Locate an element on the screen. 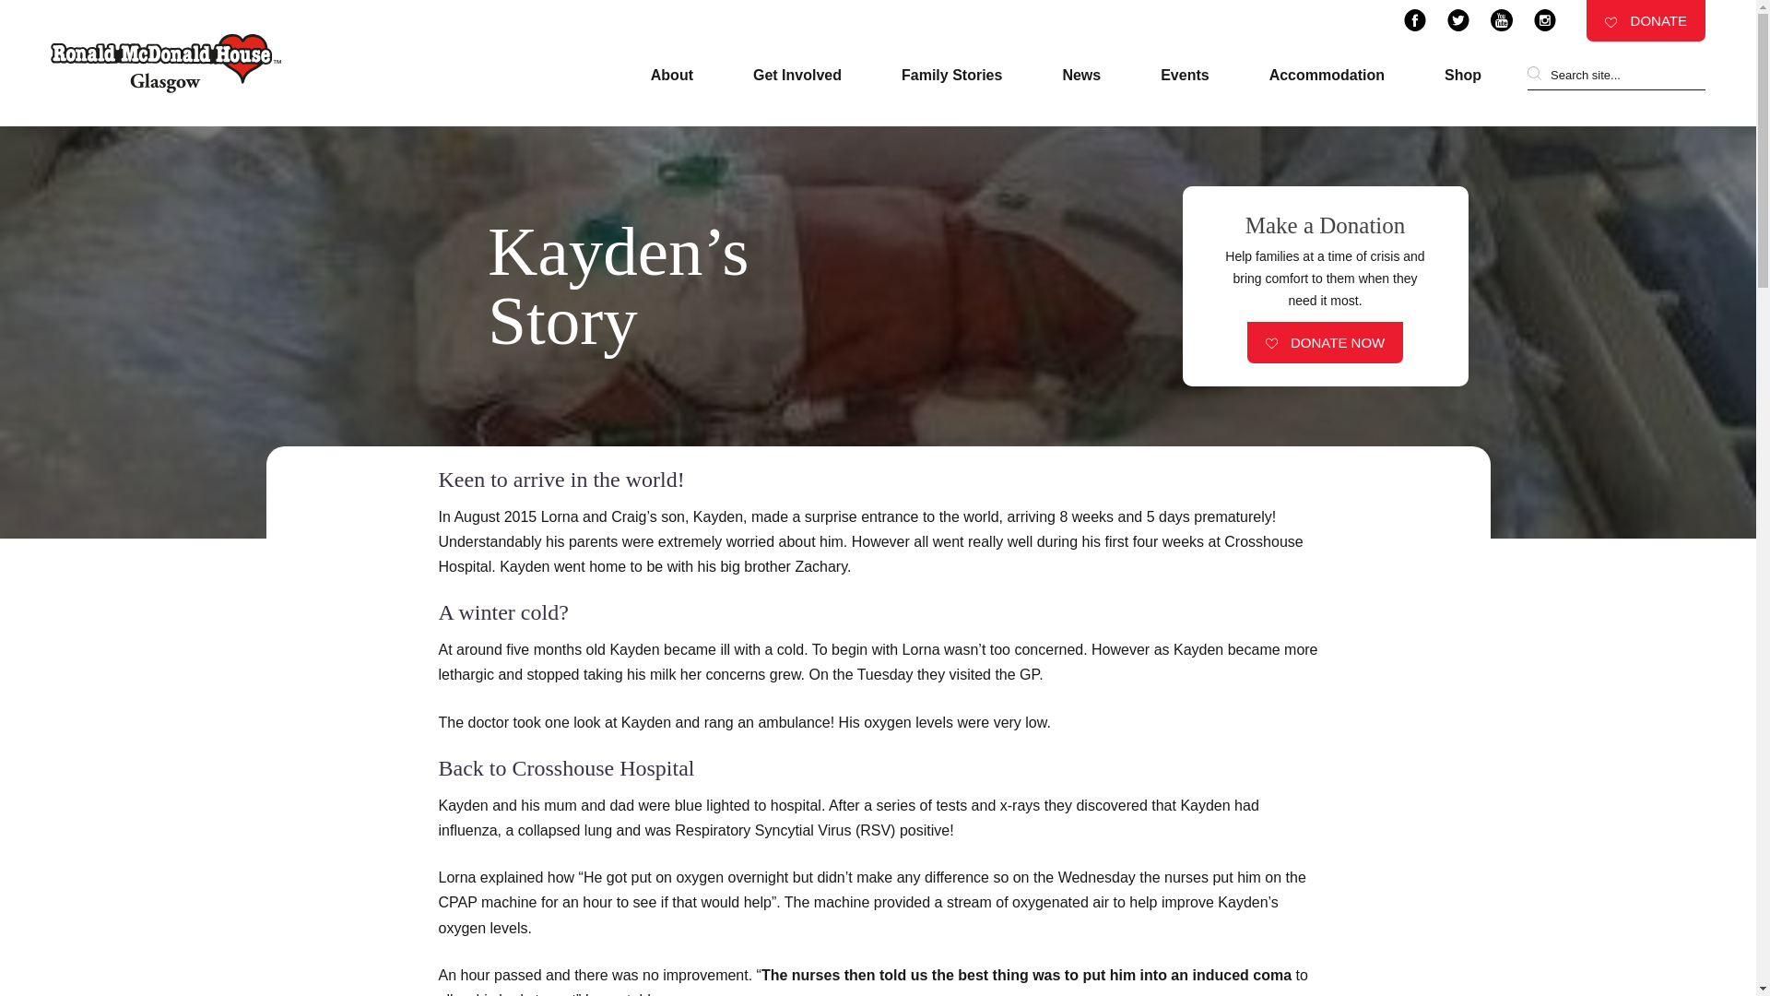 The height and width of the screenshot is (996, 1770). Get Involved is located at coordinates (797, 76).